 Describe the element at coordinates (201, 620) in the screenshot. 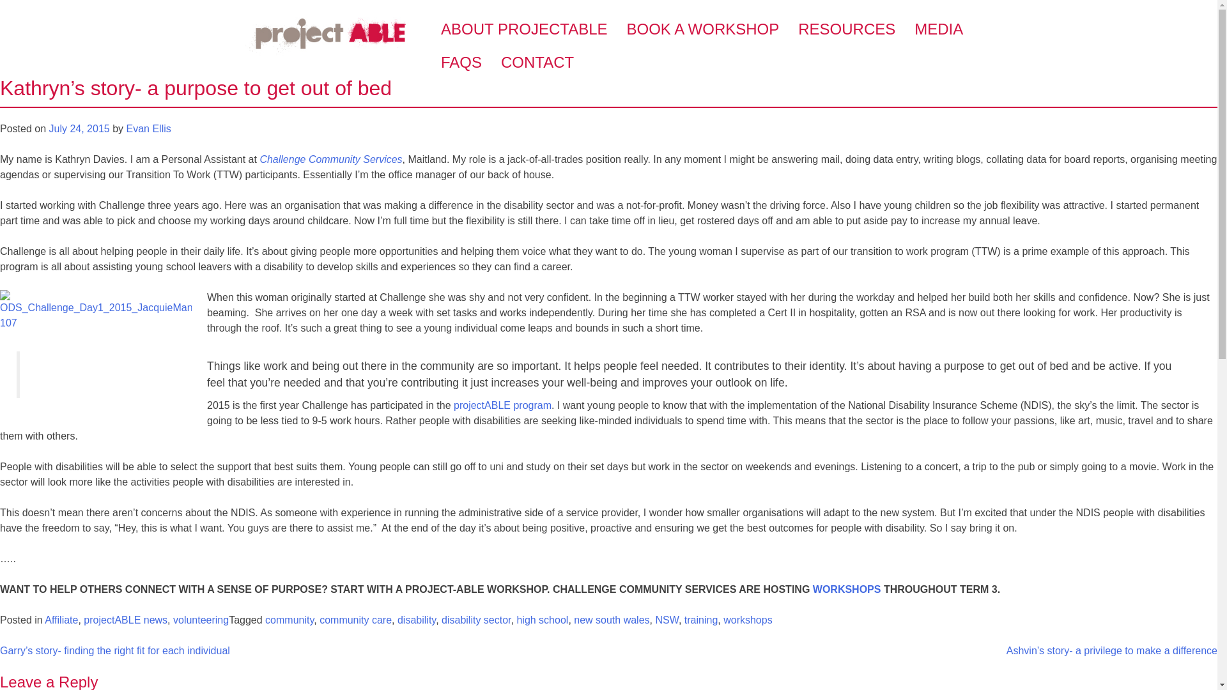

I see `volunteering` at that location.